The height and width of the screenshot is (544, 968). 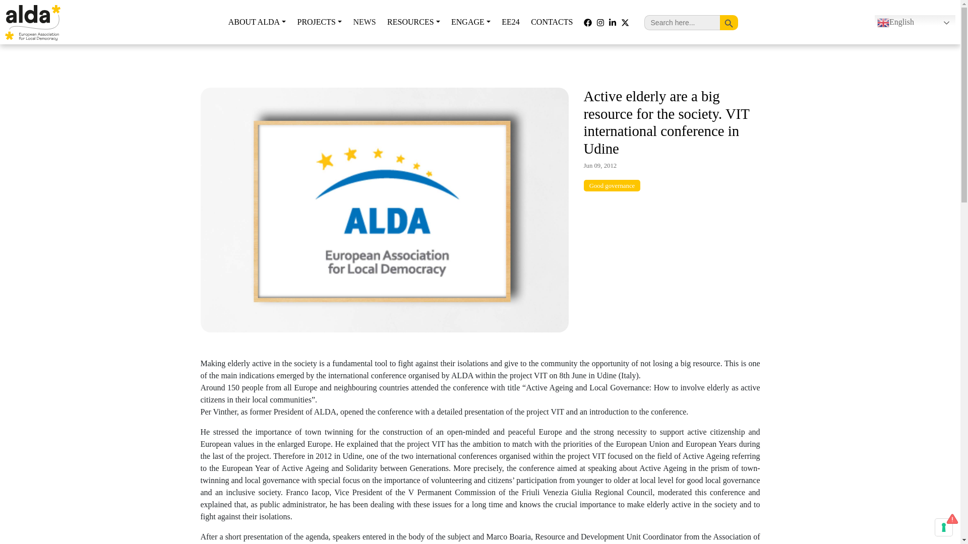 What do you see at coordinates (729, 22) in the screenshot?
I see `Search Button` at bounding box center [729, 22].